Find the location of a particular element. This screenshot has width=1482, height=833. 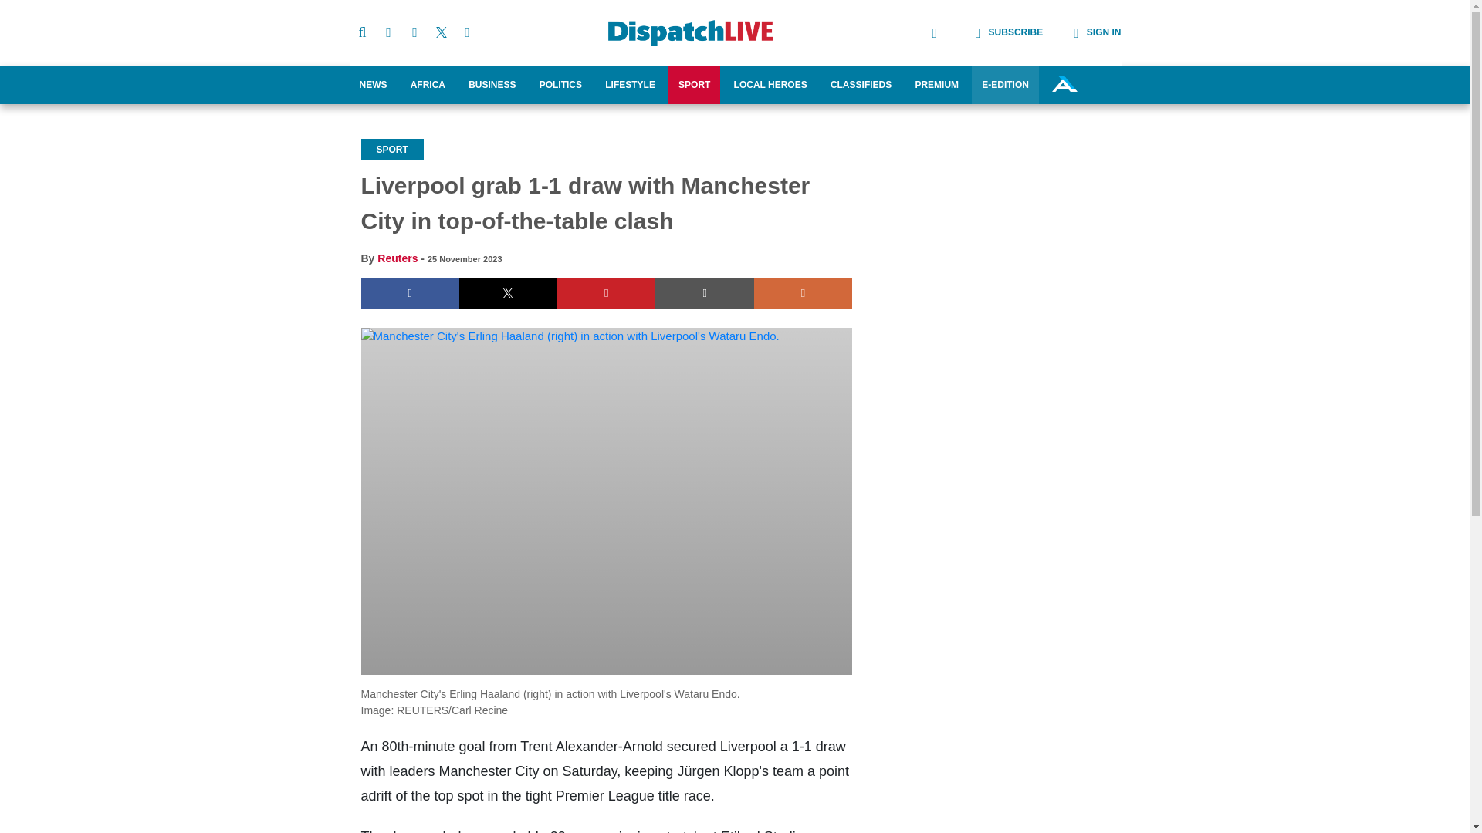

SIGN IN is located at coordinates (1081, 32).